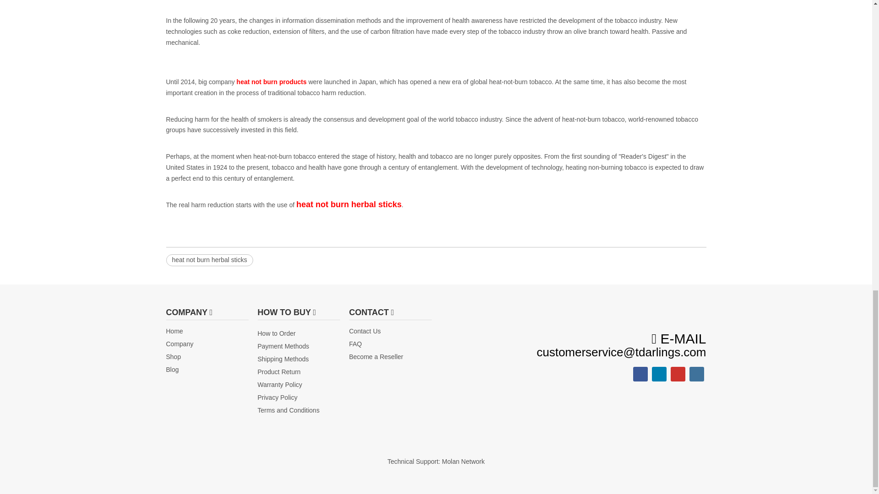  Describe the element at coordinates (283, 359) in the screenshot. I see `Shipping Methods` at that location.